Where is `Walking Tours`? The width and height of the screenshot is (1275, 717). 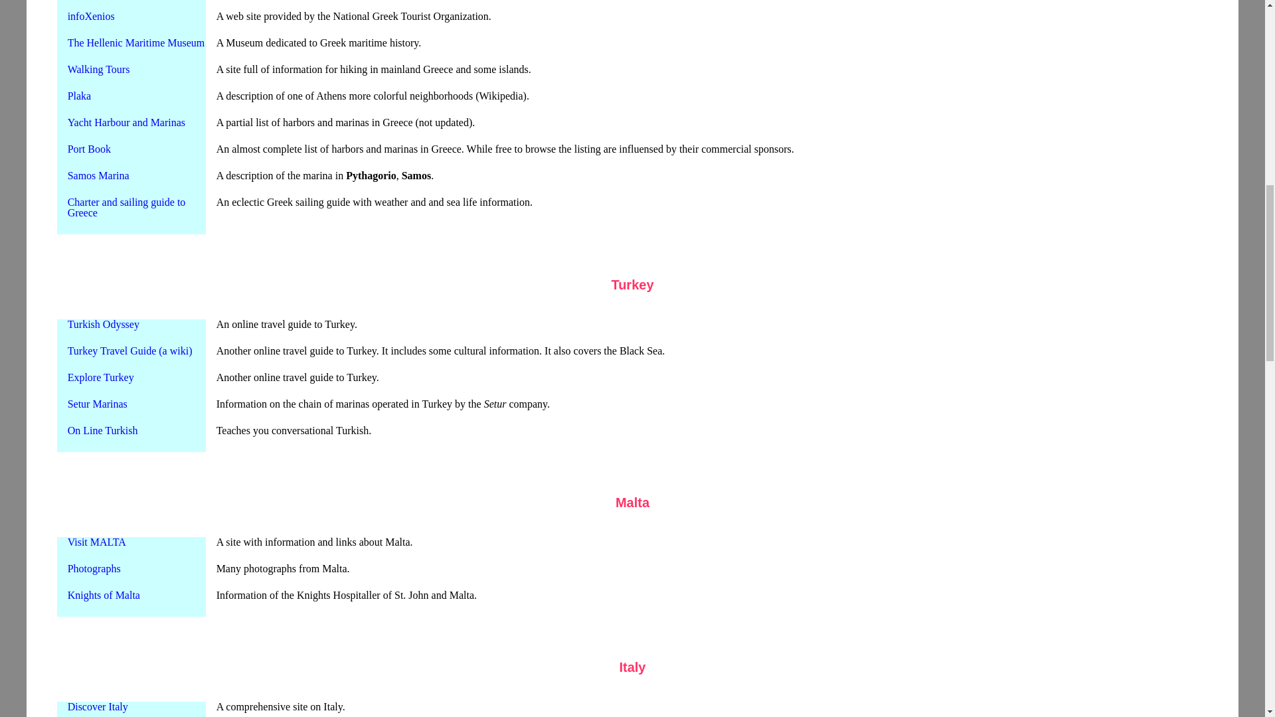 Walking Tours is located at coordinates (98, 69).